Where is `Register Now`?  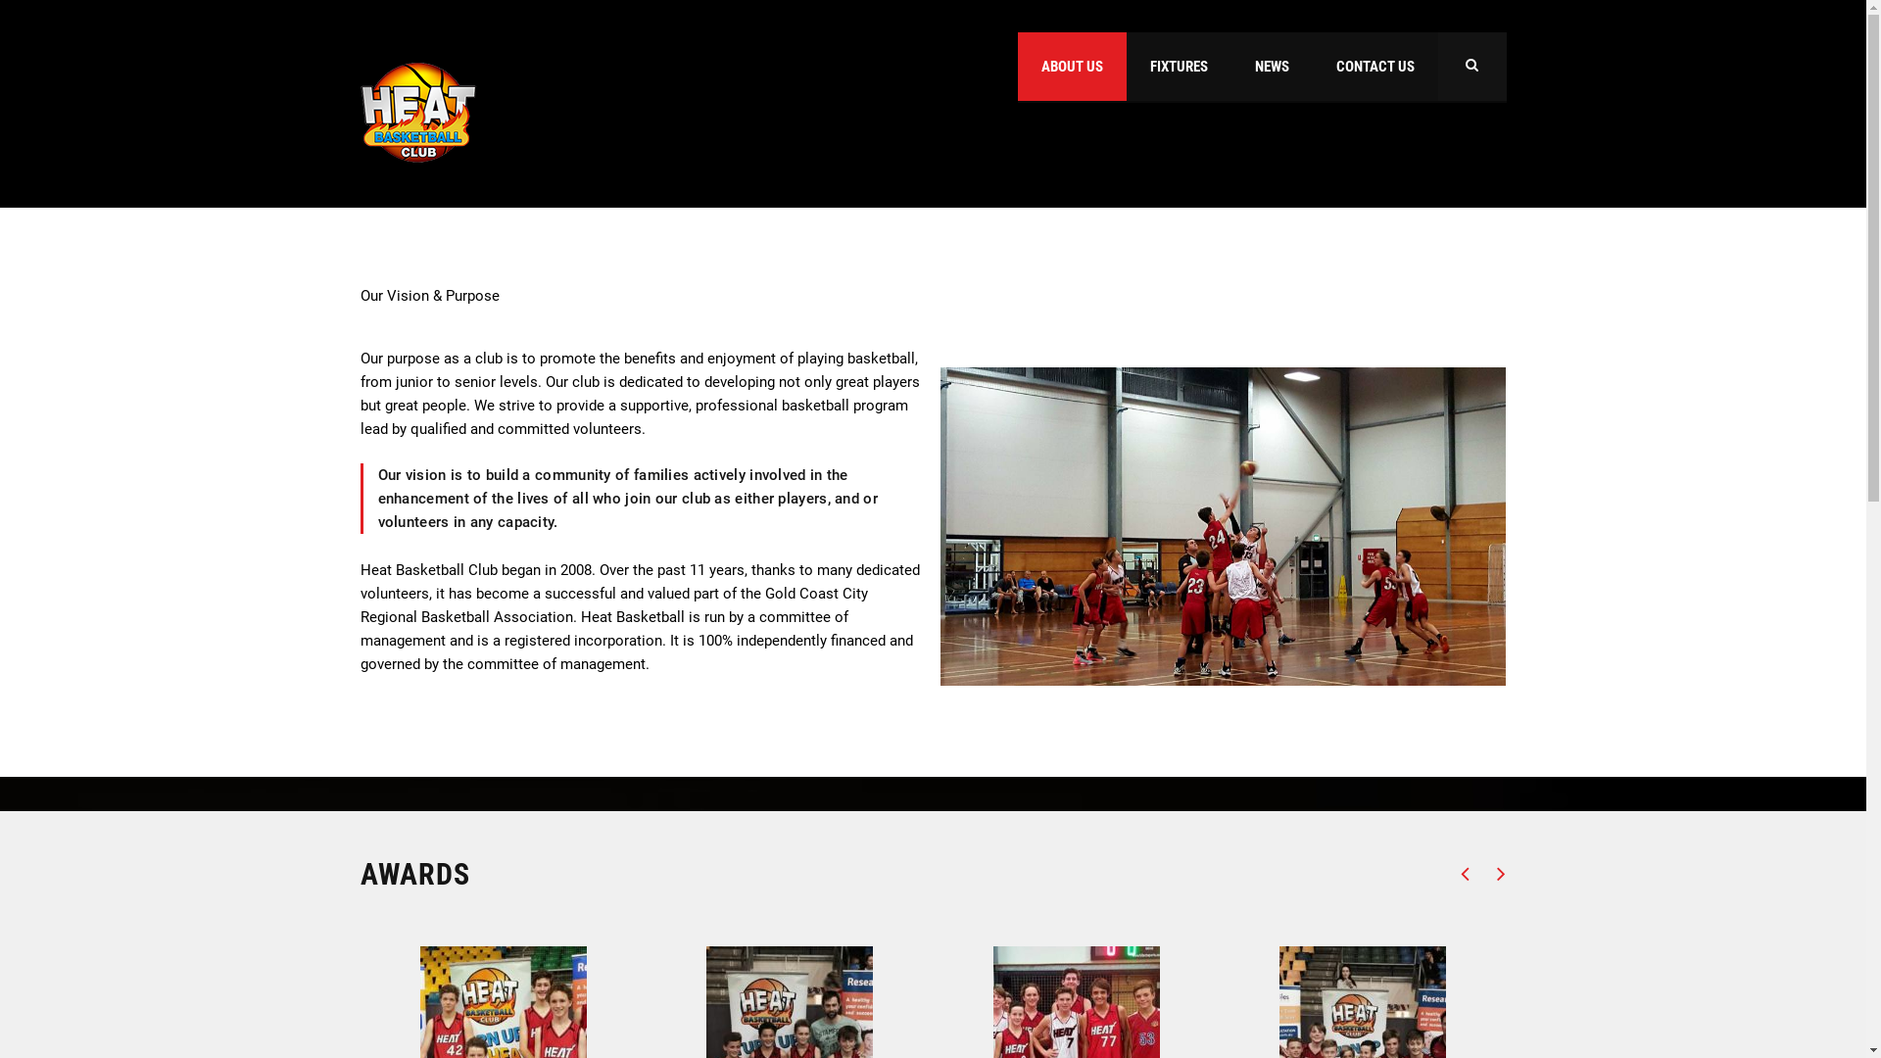
Register Now is located at coordinates (1137, 771).